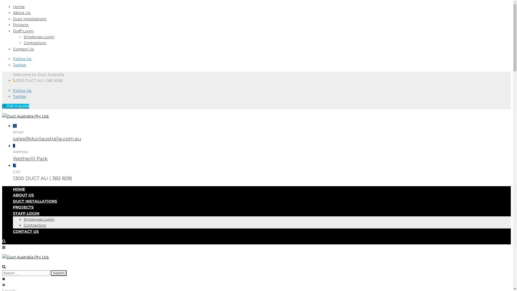  Describe the element at coordinates (26, 116) in the screenshot. I see `Duct Australia Pty Ltd. - Specialist Ducting Suppliers` at that location.